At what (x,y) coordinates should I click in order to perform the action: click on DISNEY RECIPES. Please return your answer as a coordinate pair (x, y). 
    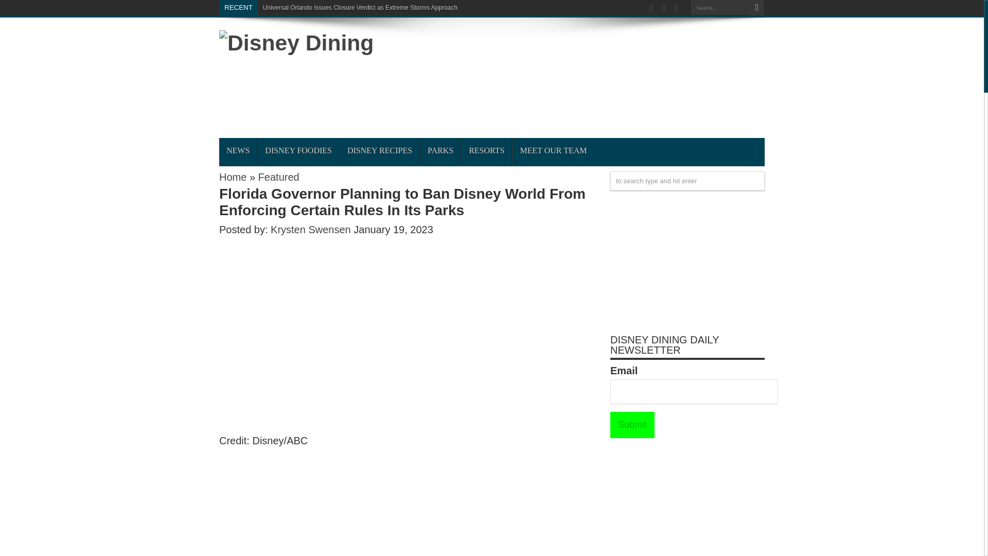
    Looking at the image, I should click on (379, 150).